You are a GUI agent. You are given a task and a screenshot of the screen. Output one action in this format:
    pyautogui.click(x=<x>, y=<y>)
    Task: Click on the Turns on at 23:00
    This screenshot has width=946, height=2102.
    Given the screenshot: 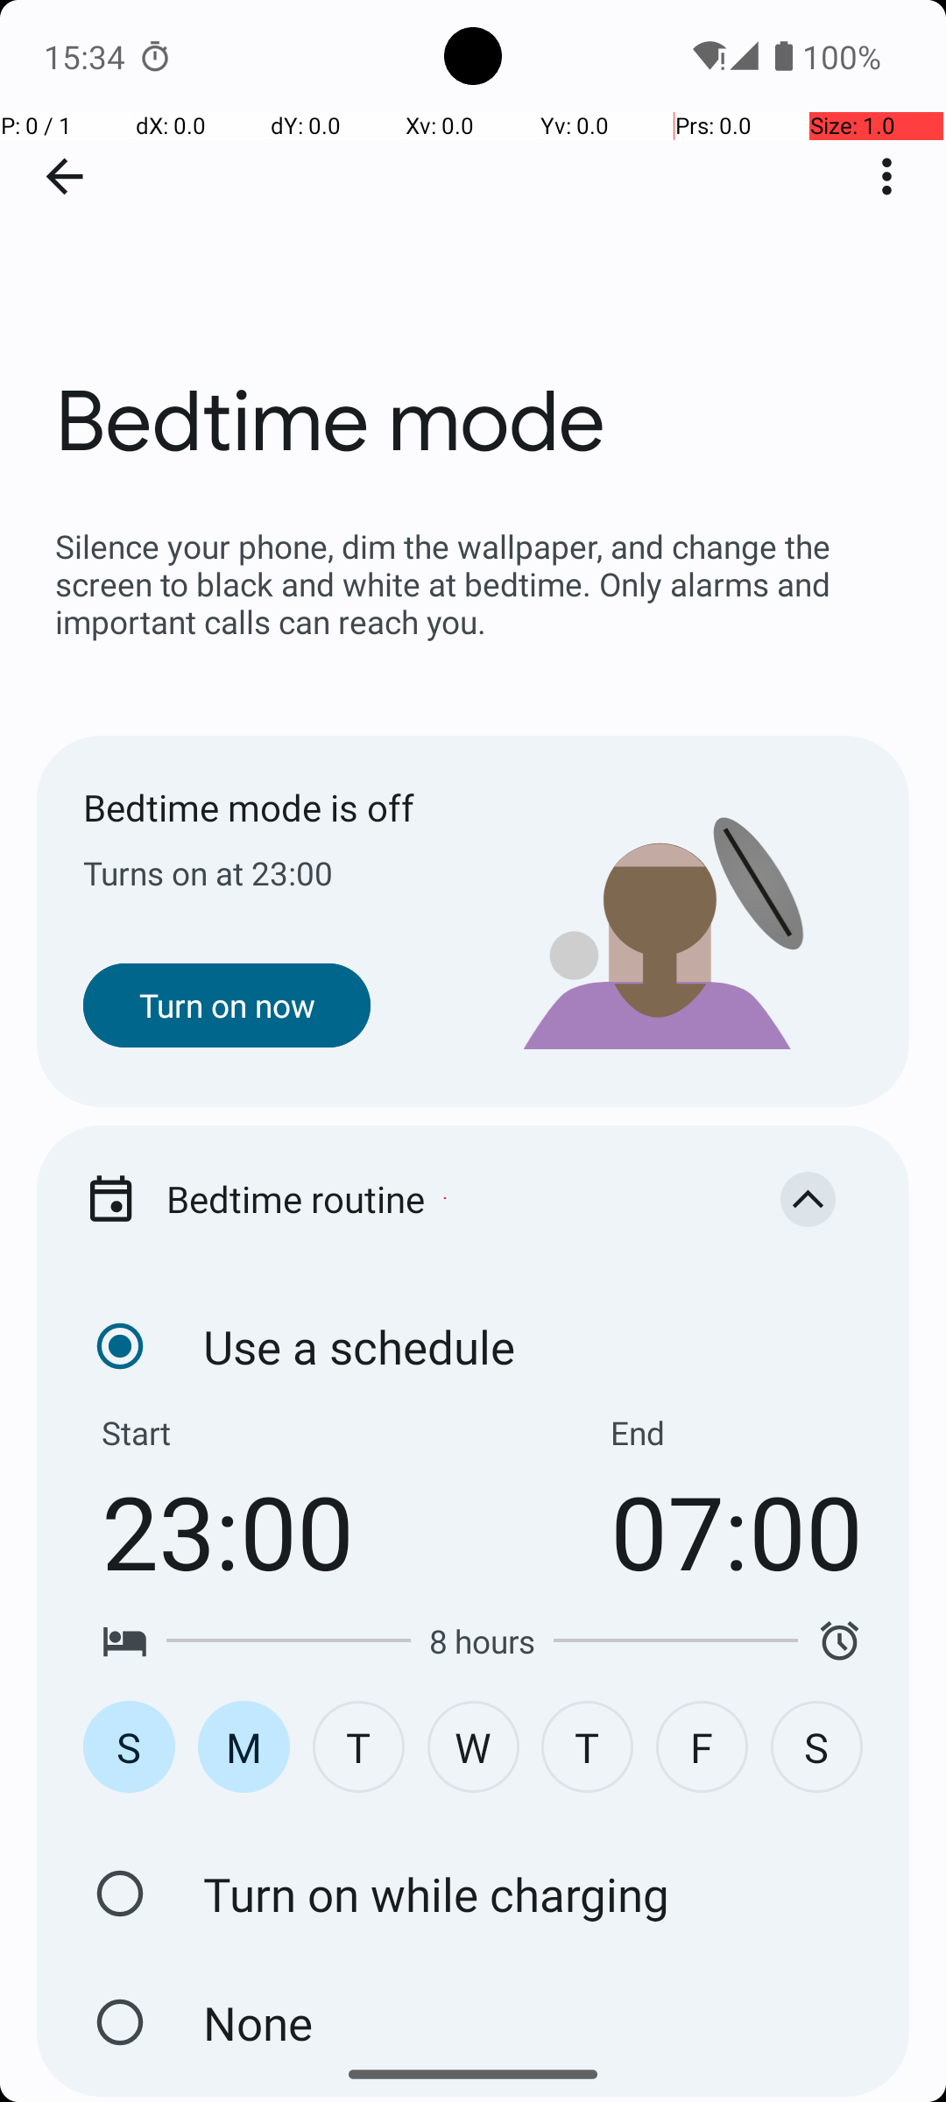 What is the action you would take?
    pyautogui.click(x=279, y=872)
    